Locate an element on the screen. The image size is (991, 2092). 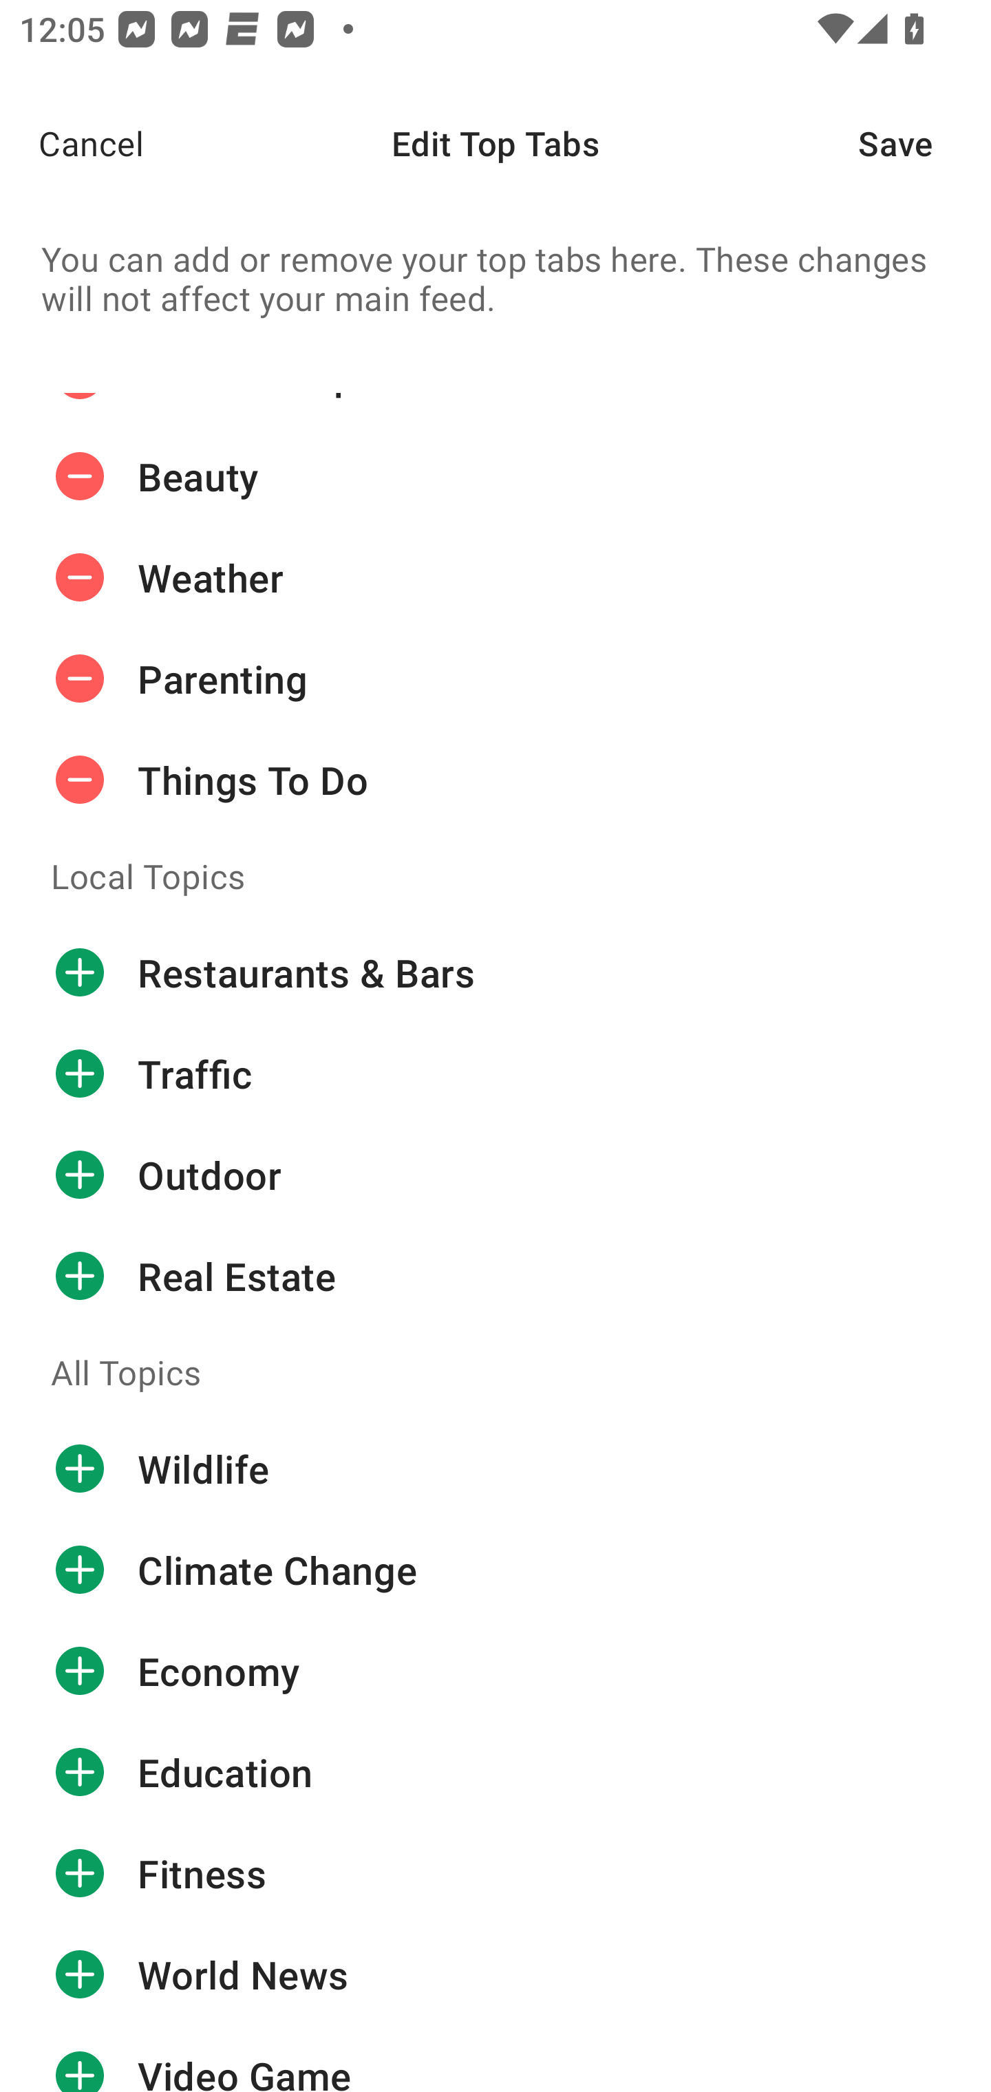
Traffic is located at coordinates (495, 1074).